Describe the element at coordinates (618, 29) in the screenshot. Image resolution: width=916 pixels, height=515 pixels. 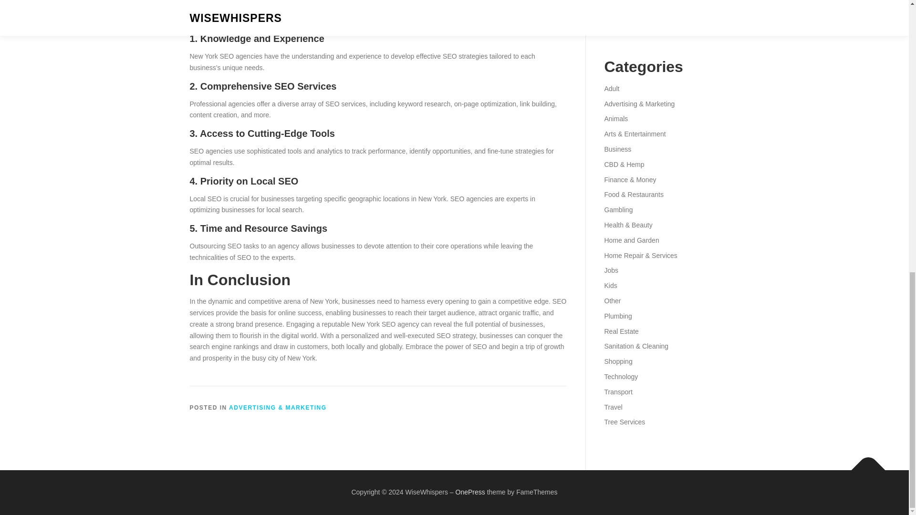
I see `April 2023` at that location.